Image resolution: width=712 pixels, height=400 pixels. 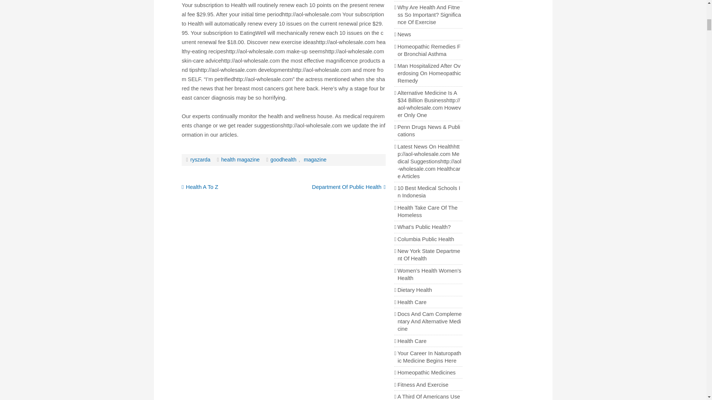 I want to click on Department Of Public Health, so click(x=349, y=187).